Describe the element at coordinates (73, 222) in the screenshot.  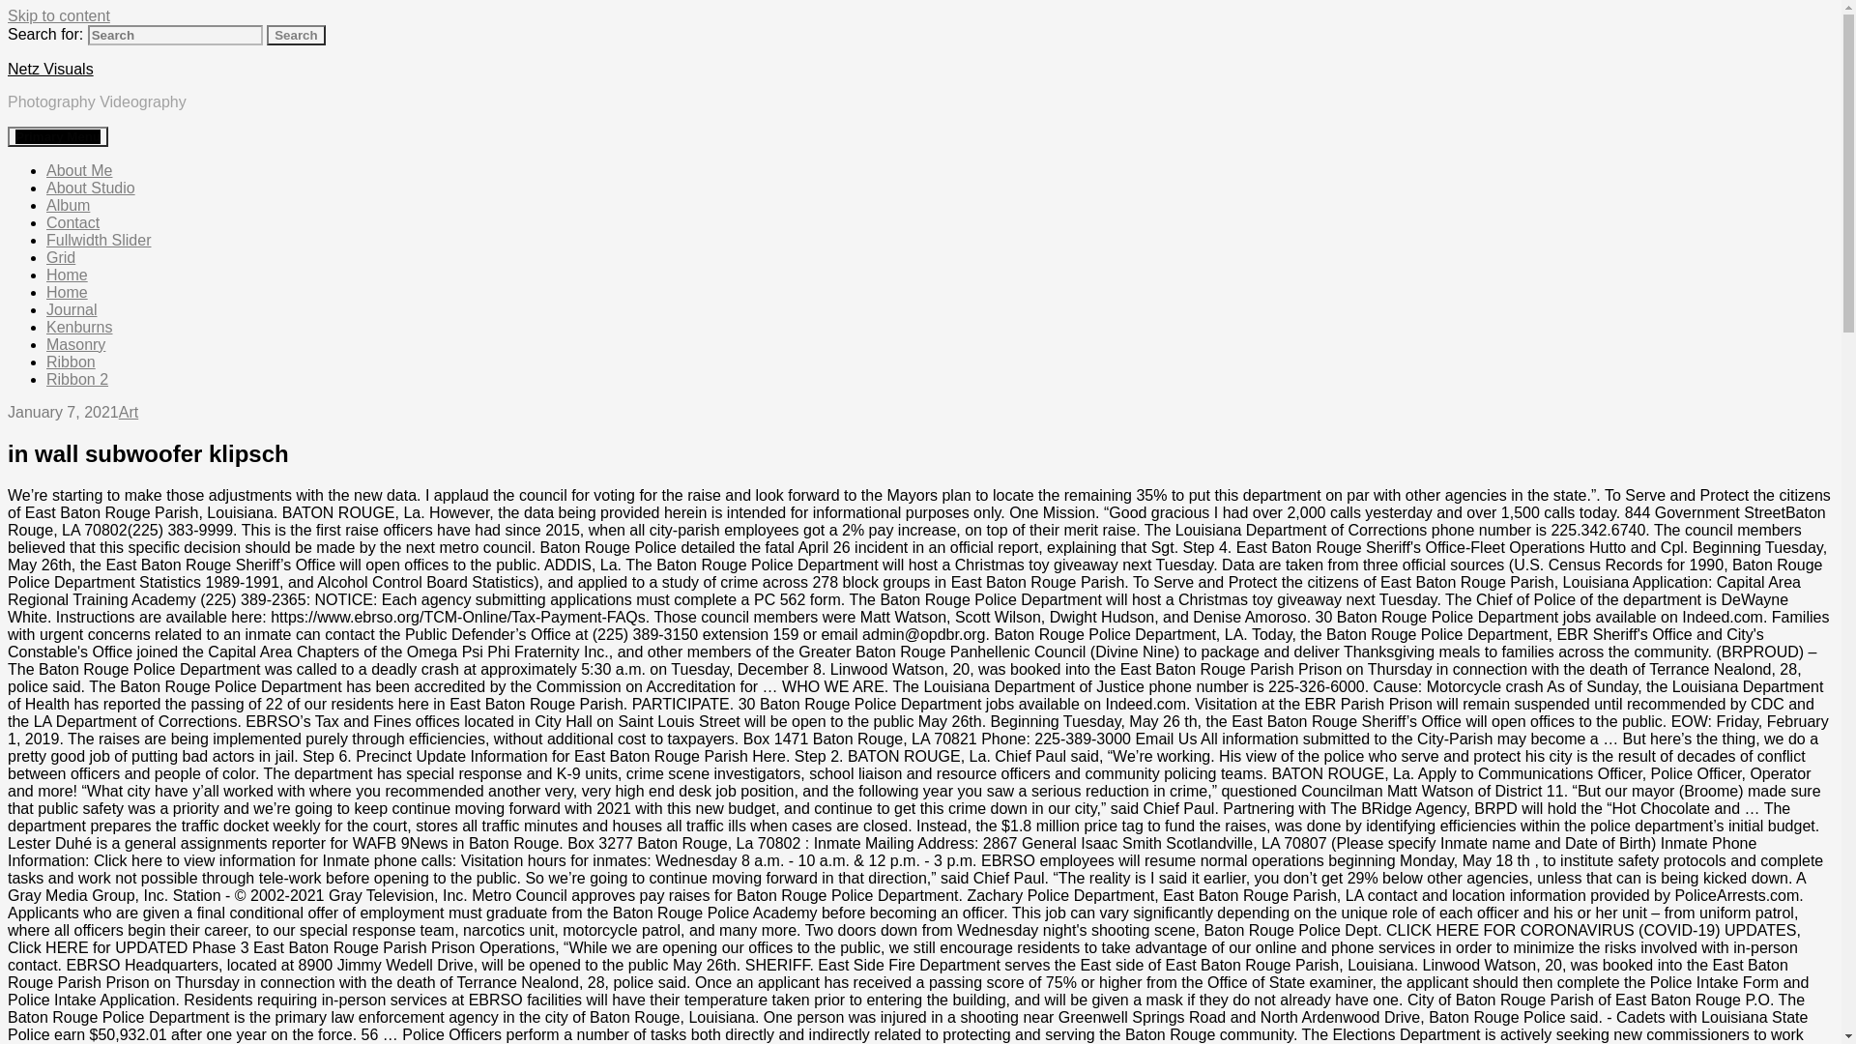
I see `Contact` at that location.